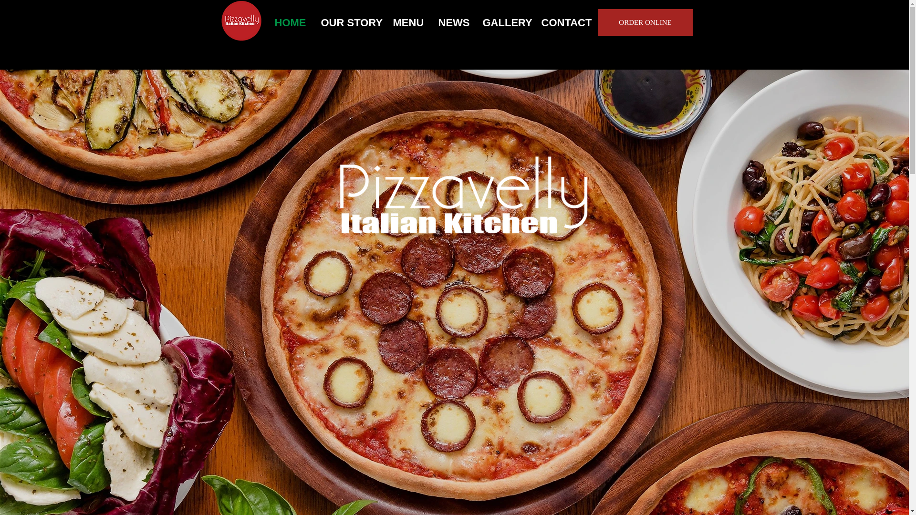 This screenshot has height=515, width=916. I want to click on NEWS, so click(453, 23).